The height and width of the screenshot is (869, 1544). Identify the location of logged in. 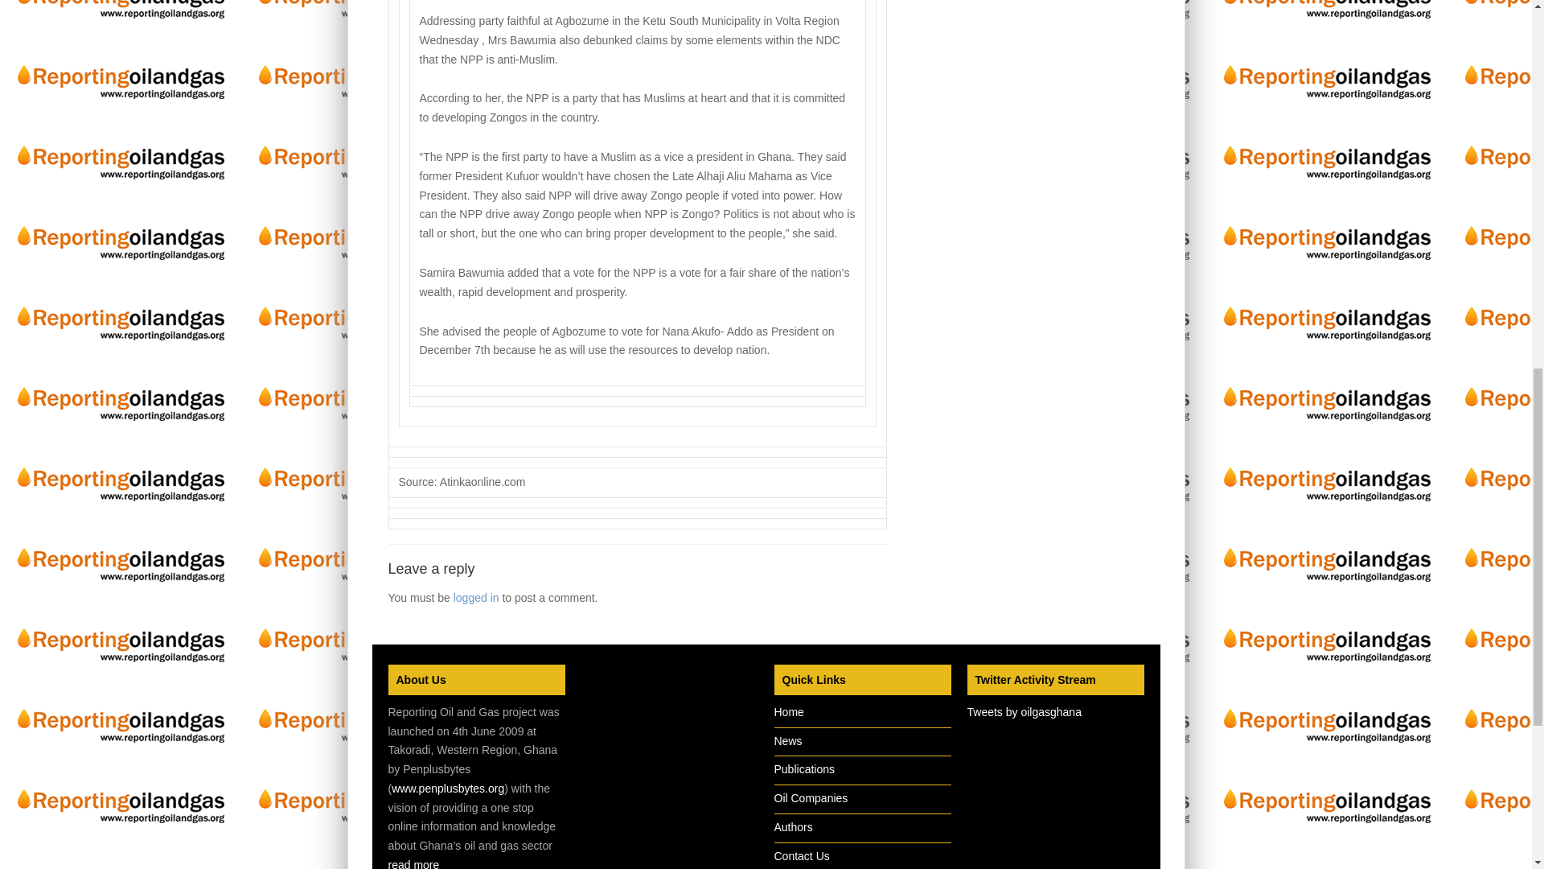
(476, 597).